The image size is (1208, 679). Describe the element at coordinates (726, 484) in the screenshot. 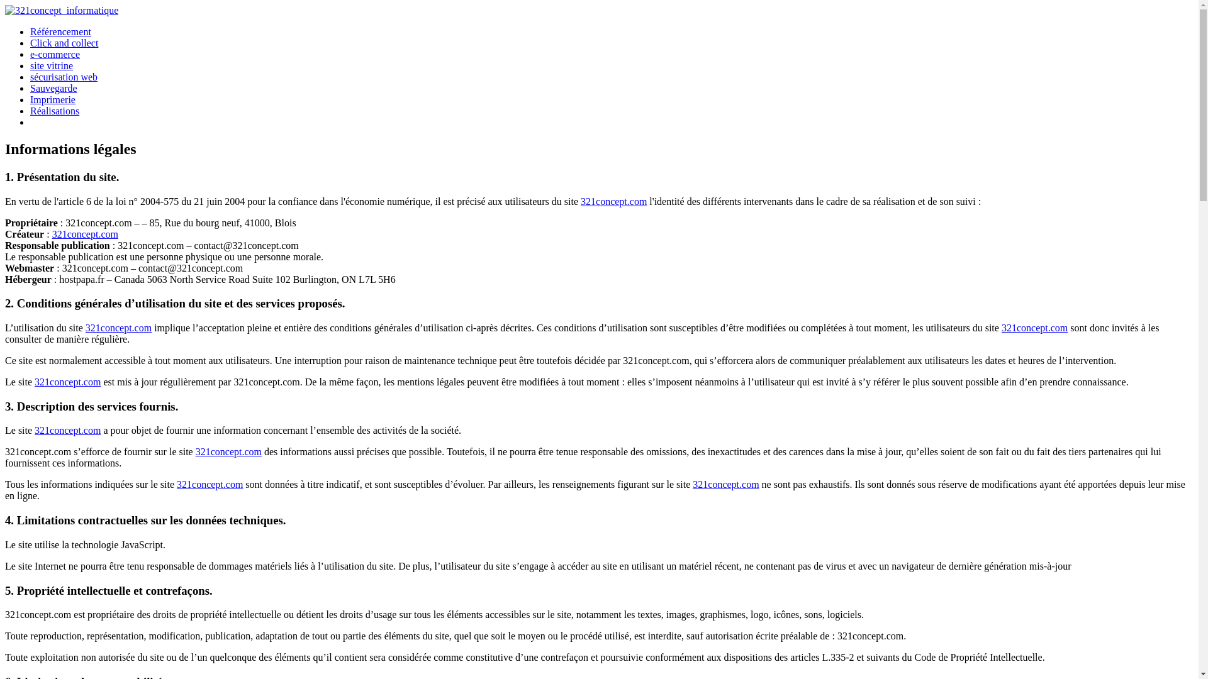

I see `321concept.com` at that location.